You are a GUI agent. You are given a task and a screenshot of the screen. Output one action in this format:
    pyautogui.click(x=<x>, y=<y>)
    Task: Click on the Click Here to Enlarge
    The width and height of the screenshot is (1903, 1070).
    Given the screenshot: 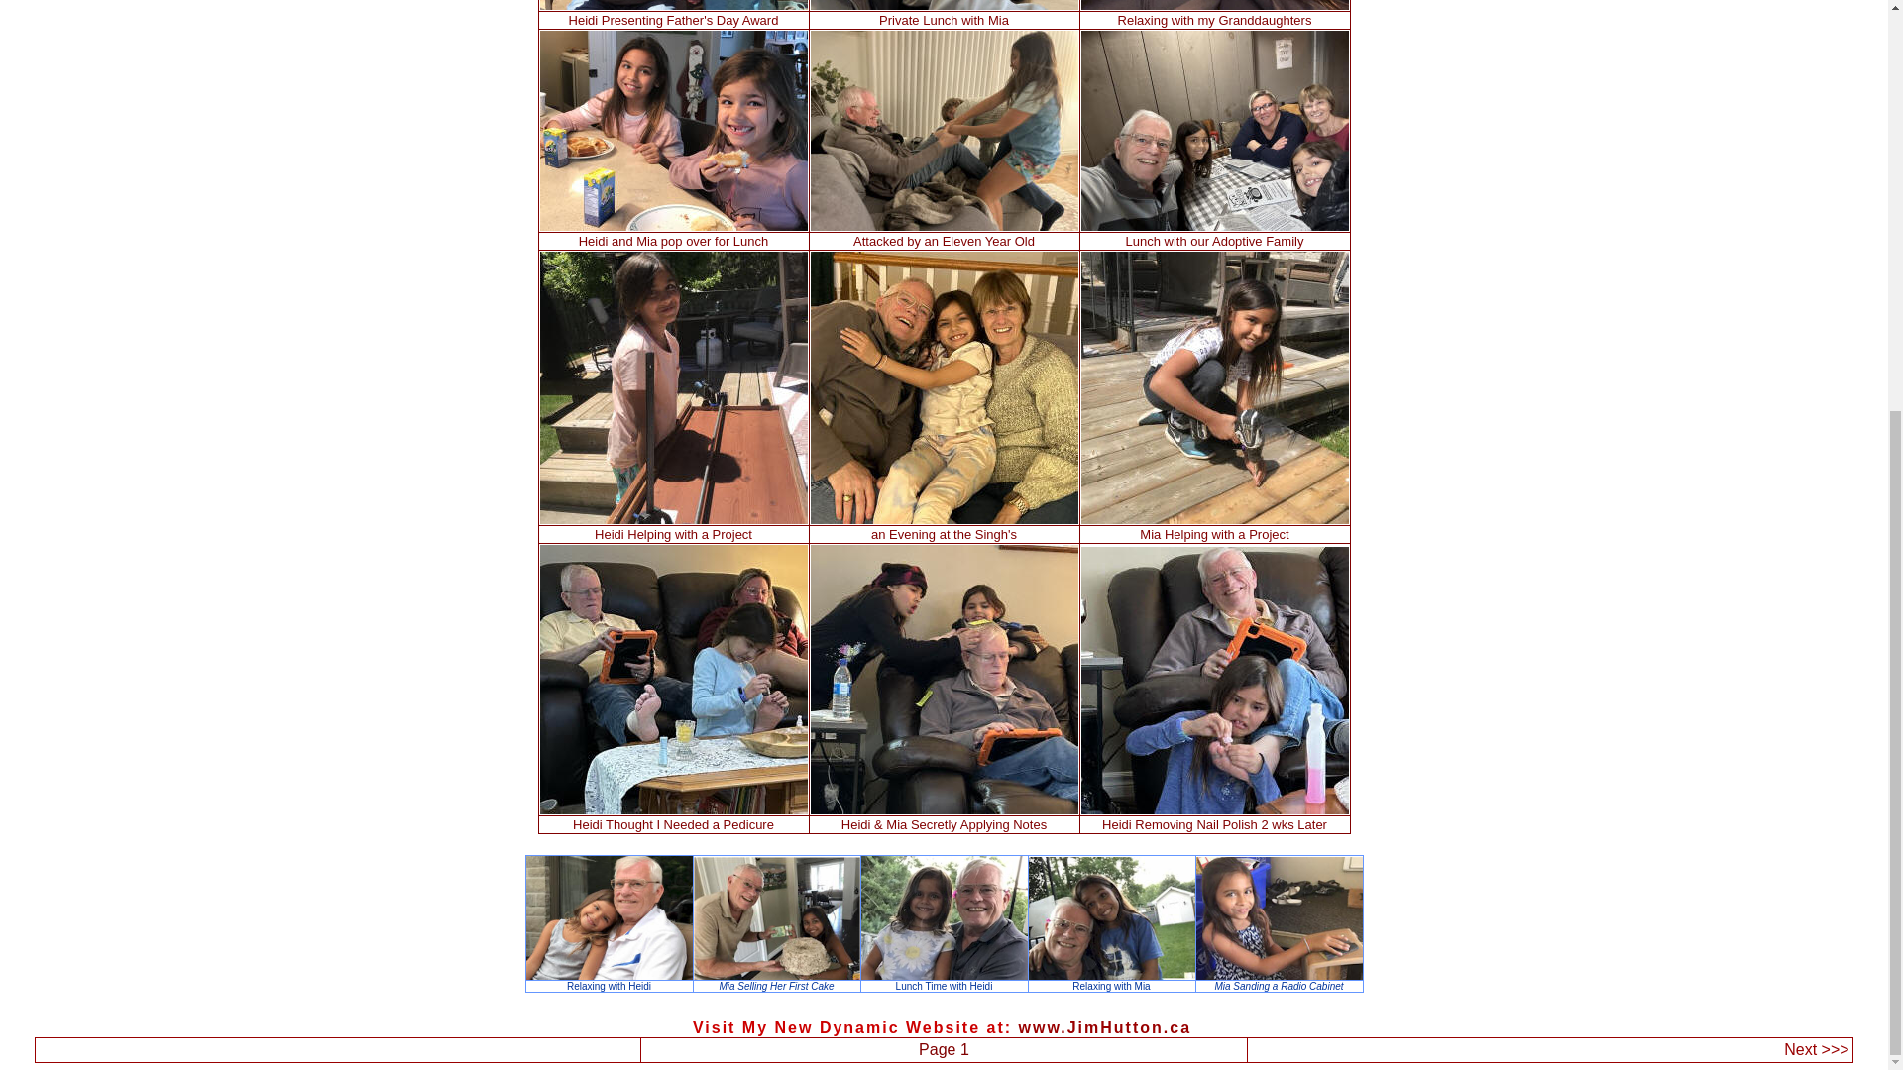 What is the action you would take?
    pyautogui.click(x=944, y=975)
    